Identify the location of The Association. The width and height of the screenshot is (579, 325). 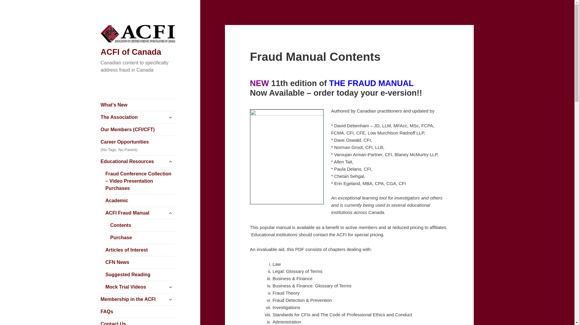
(138, 117).